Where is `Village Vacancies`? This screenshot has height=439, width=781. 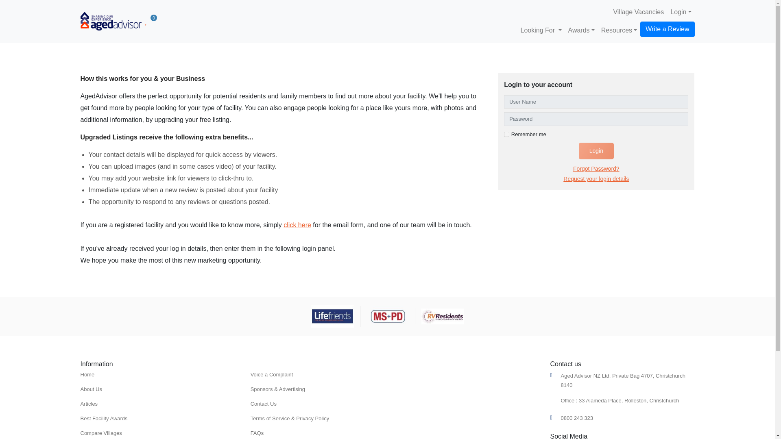
Village Vacancies is located at coordinates (638, 12).